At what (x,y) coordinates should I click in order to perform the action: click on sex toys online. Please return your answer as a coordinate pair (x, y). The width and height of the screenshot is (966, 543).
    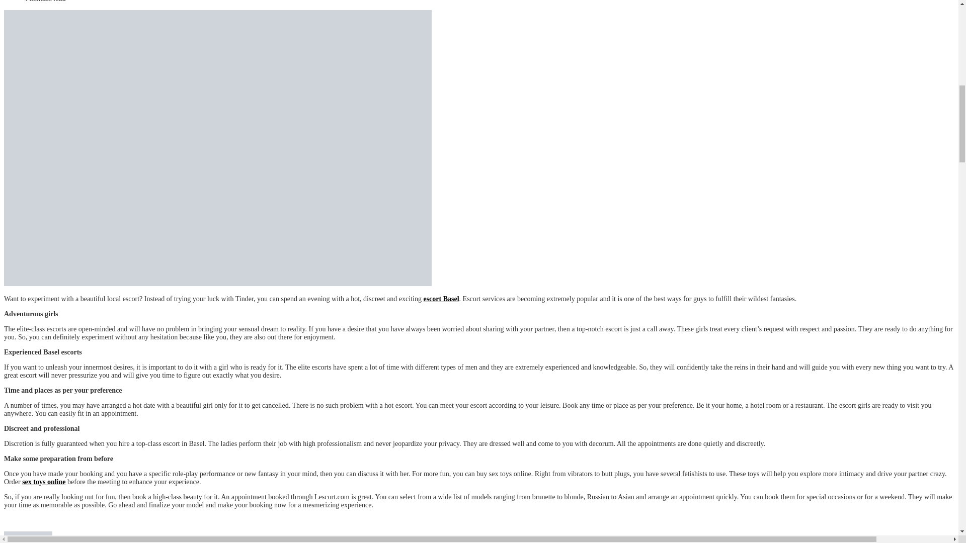
    Looking at the image, I should click on (44, 482).